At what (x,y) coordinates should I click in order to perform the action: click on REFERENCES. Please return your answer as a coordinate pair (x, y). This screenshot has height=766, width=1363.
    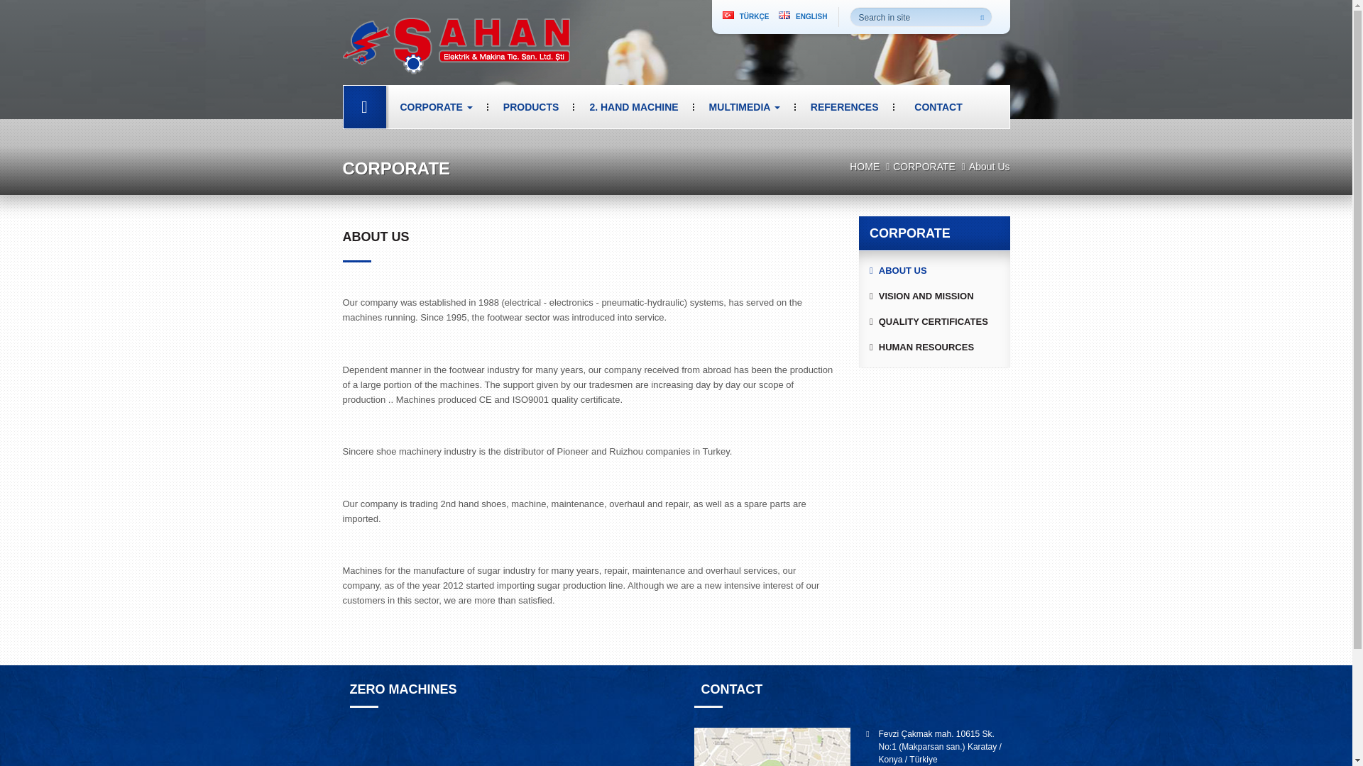
    Looking at the image, I should click on (845, 106).